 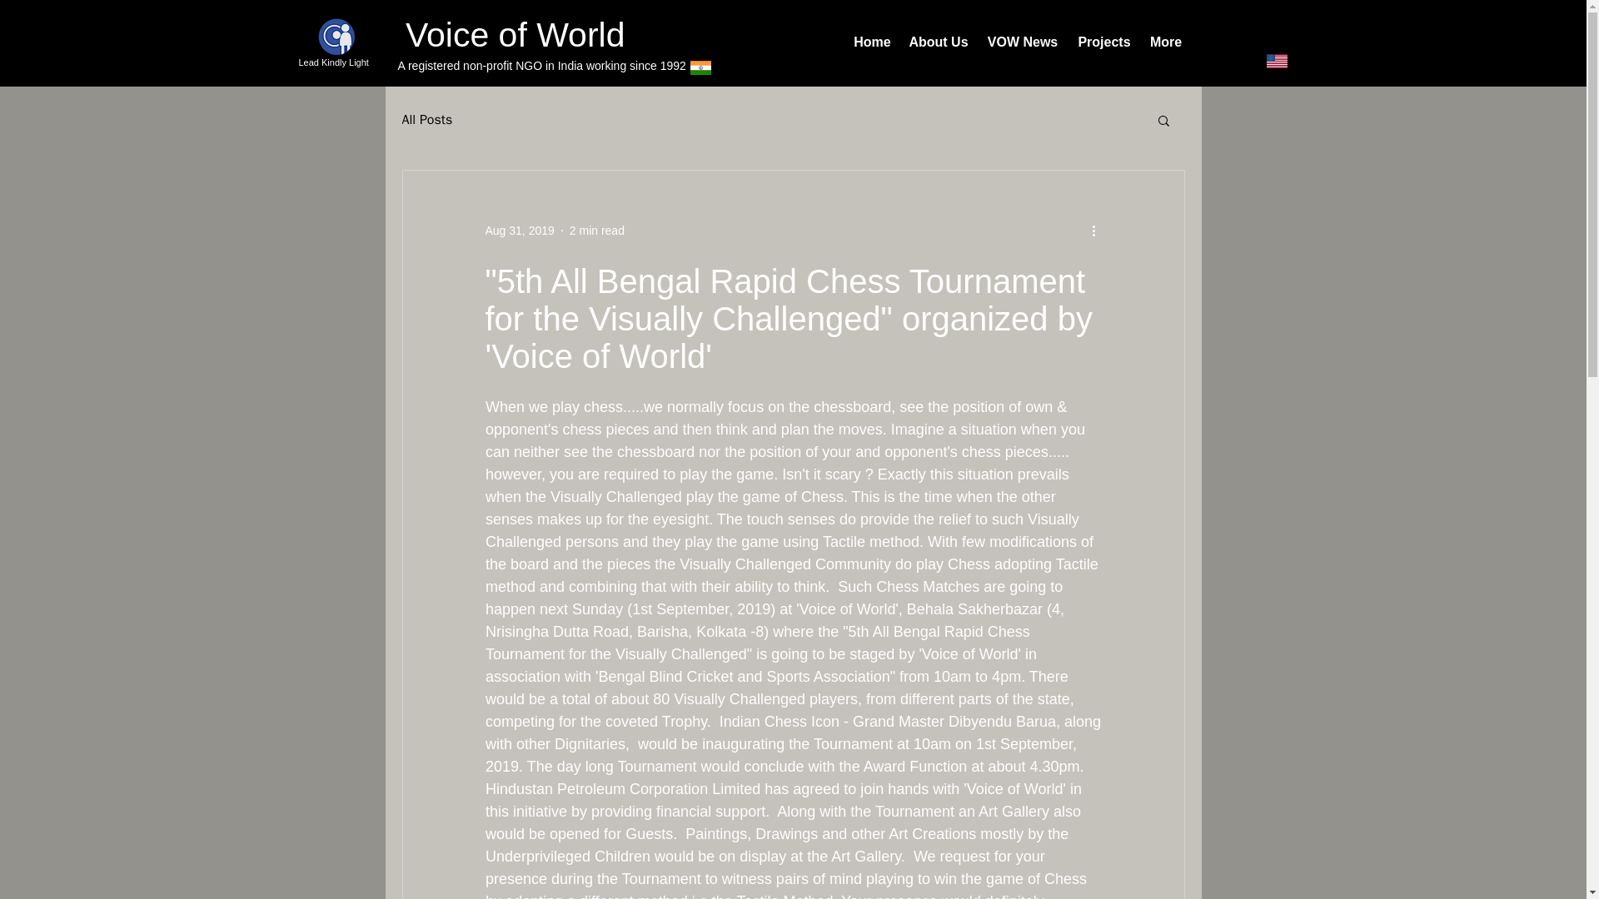 I want to click on About Us, so click(x=938, y=42).